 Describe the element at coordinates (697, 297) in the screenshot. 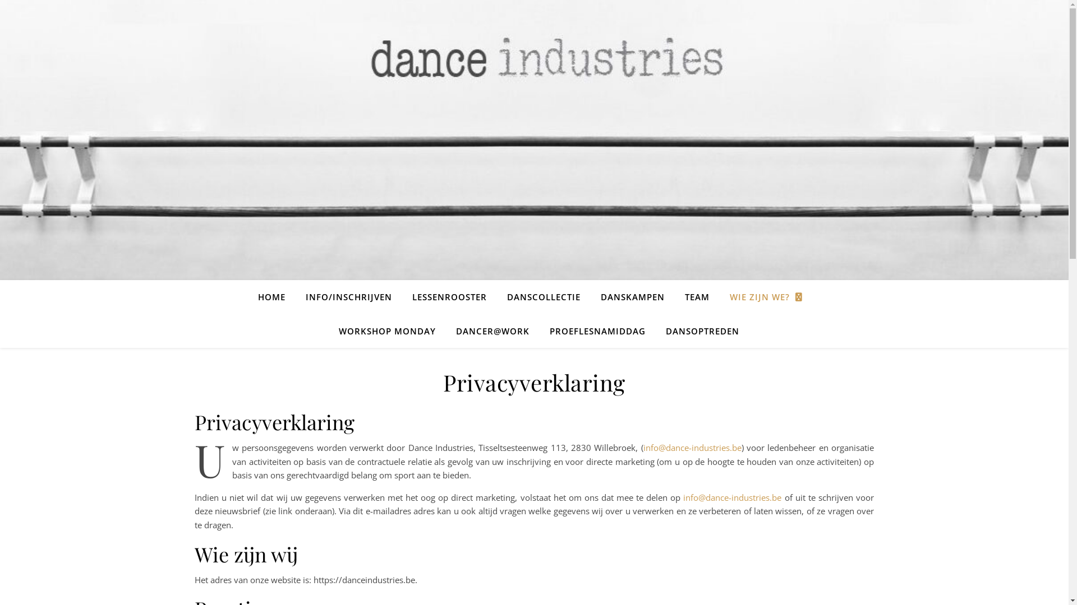

I see `TEAM` at that location.